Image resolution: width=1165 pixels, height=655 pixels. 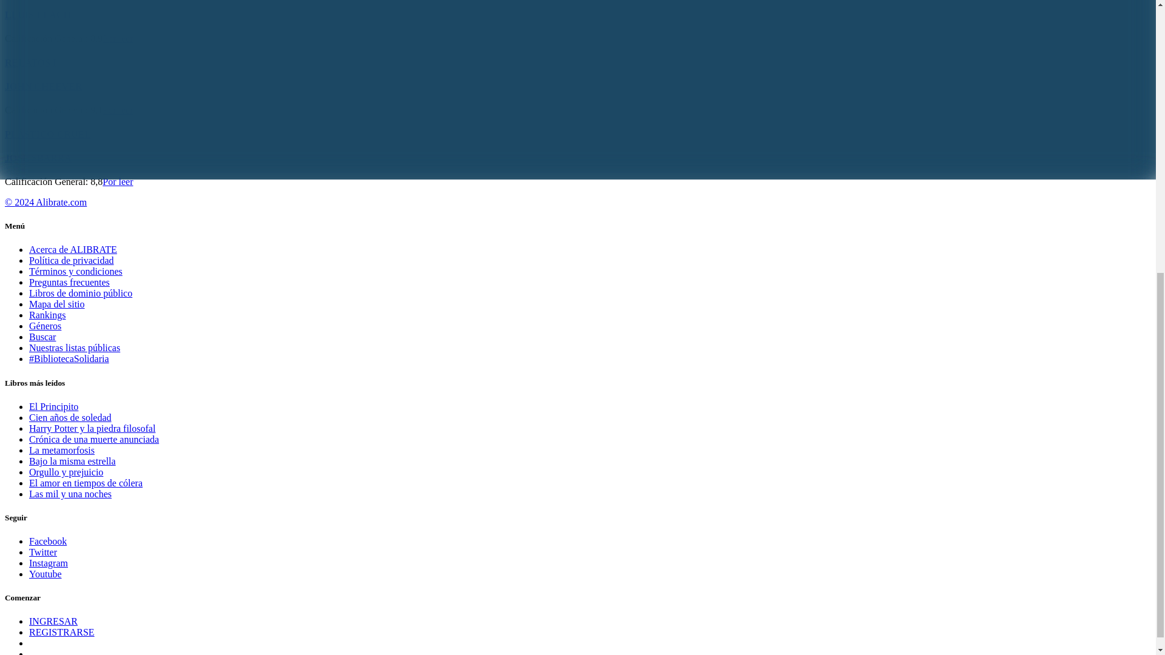 I want to click on Mapa del sitio, so click(x=57, y=303).